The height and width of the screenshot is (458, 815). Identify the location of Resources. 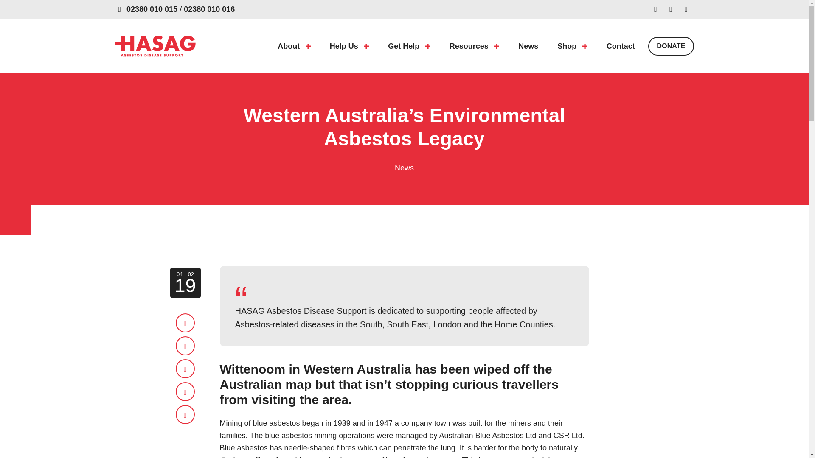
(474, 46).